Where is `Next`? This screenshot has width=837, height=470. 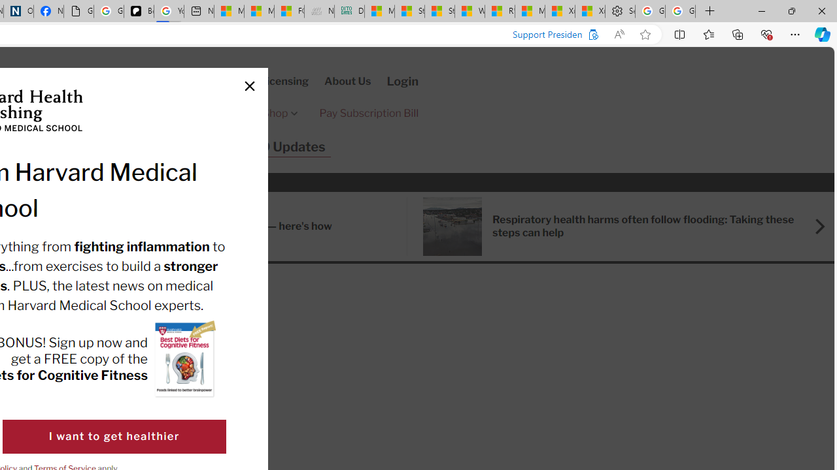 Next is located at coordinates (813, 226).